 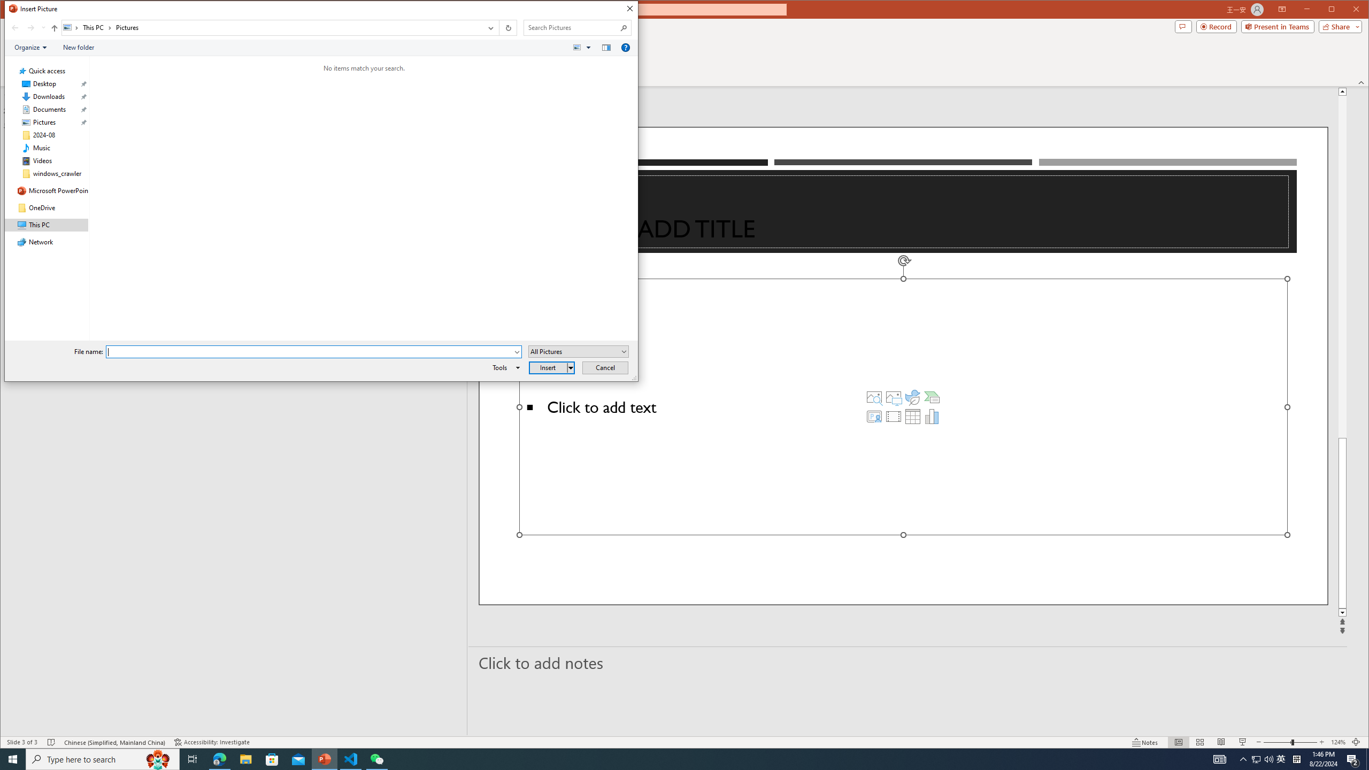 I want to click on Slide Sorter, so click(x=1200, y=742).